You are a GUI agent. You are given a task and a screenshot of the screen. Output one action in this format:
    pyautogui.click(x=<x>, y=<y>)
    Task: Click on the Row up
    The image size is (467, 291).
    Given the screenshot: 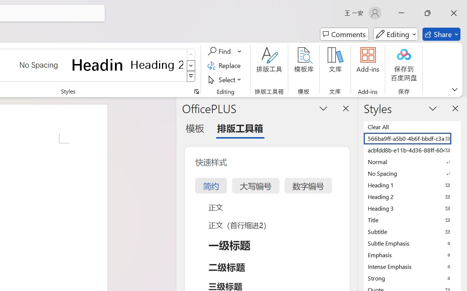 What is the action you would take?
    pyautogui.click(x=191, y=55)
    